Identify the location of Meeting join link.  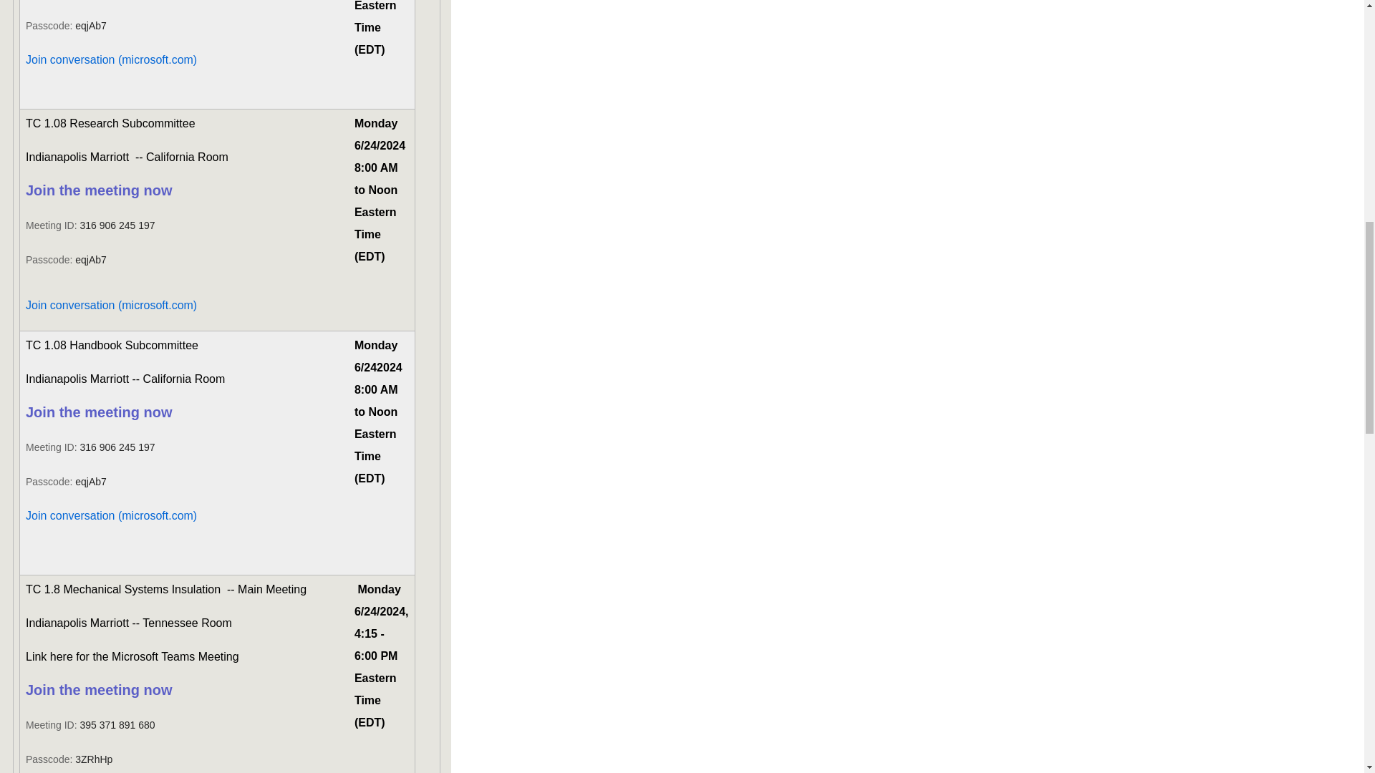
(99, 691).